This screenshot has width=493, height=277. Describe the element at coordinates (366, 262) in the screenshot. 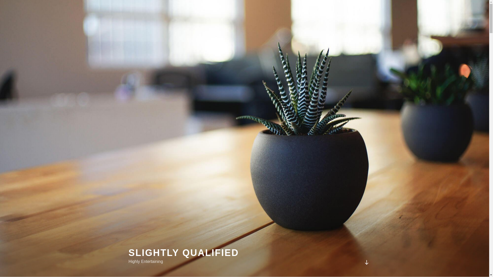

I see `Scroll down to content` at that location.